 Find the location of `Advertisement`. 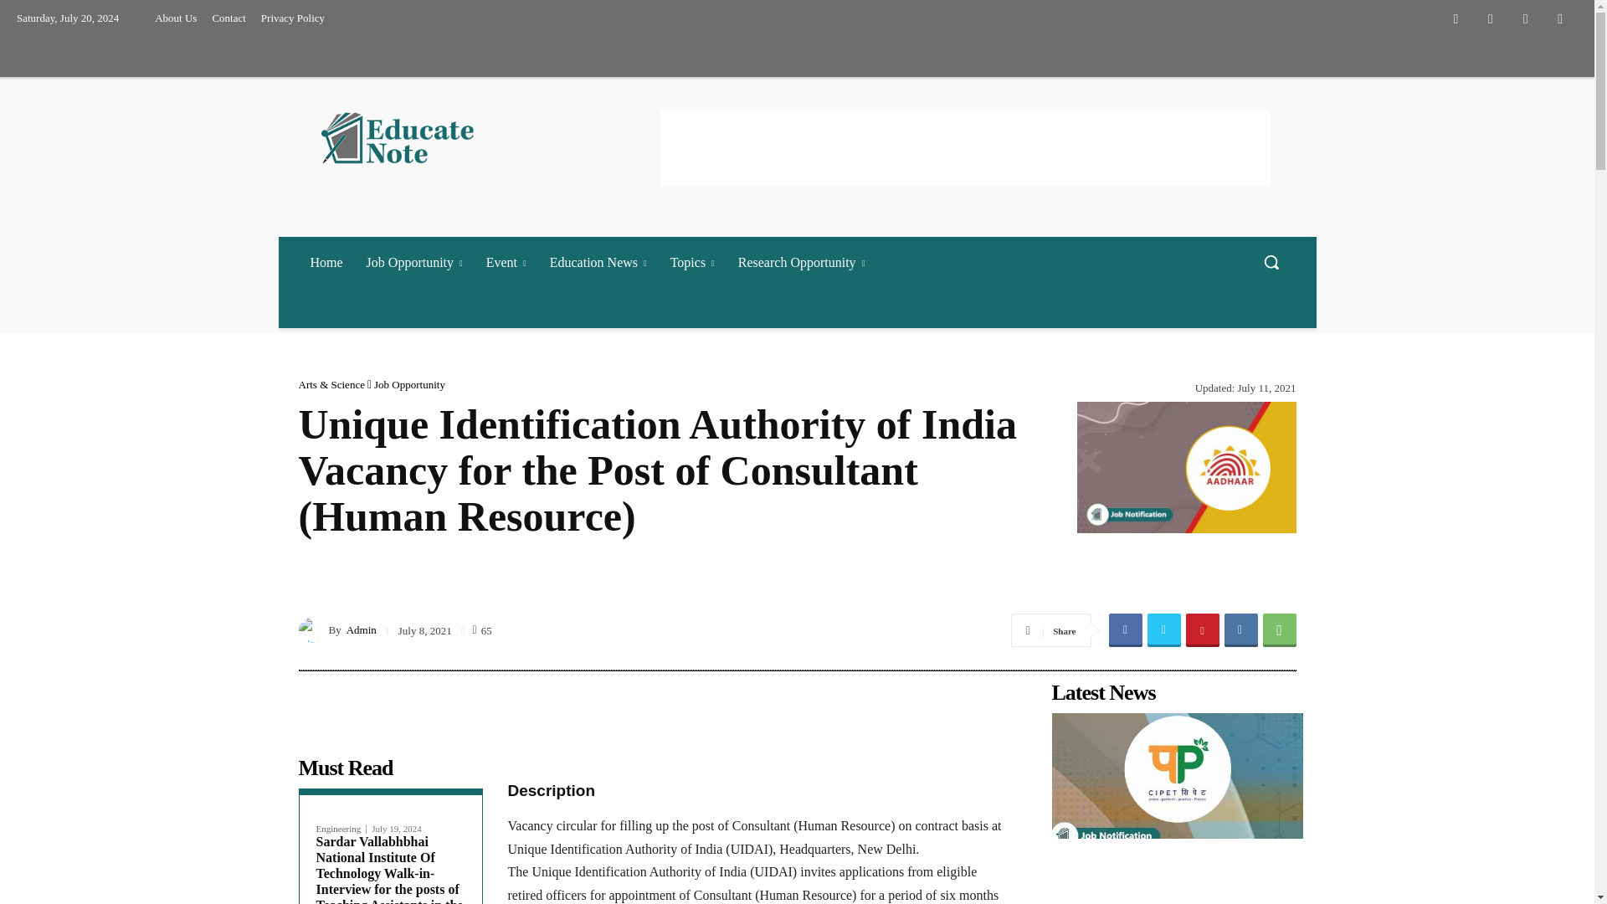

Advertisement is located at coordinates (966, 147).